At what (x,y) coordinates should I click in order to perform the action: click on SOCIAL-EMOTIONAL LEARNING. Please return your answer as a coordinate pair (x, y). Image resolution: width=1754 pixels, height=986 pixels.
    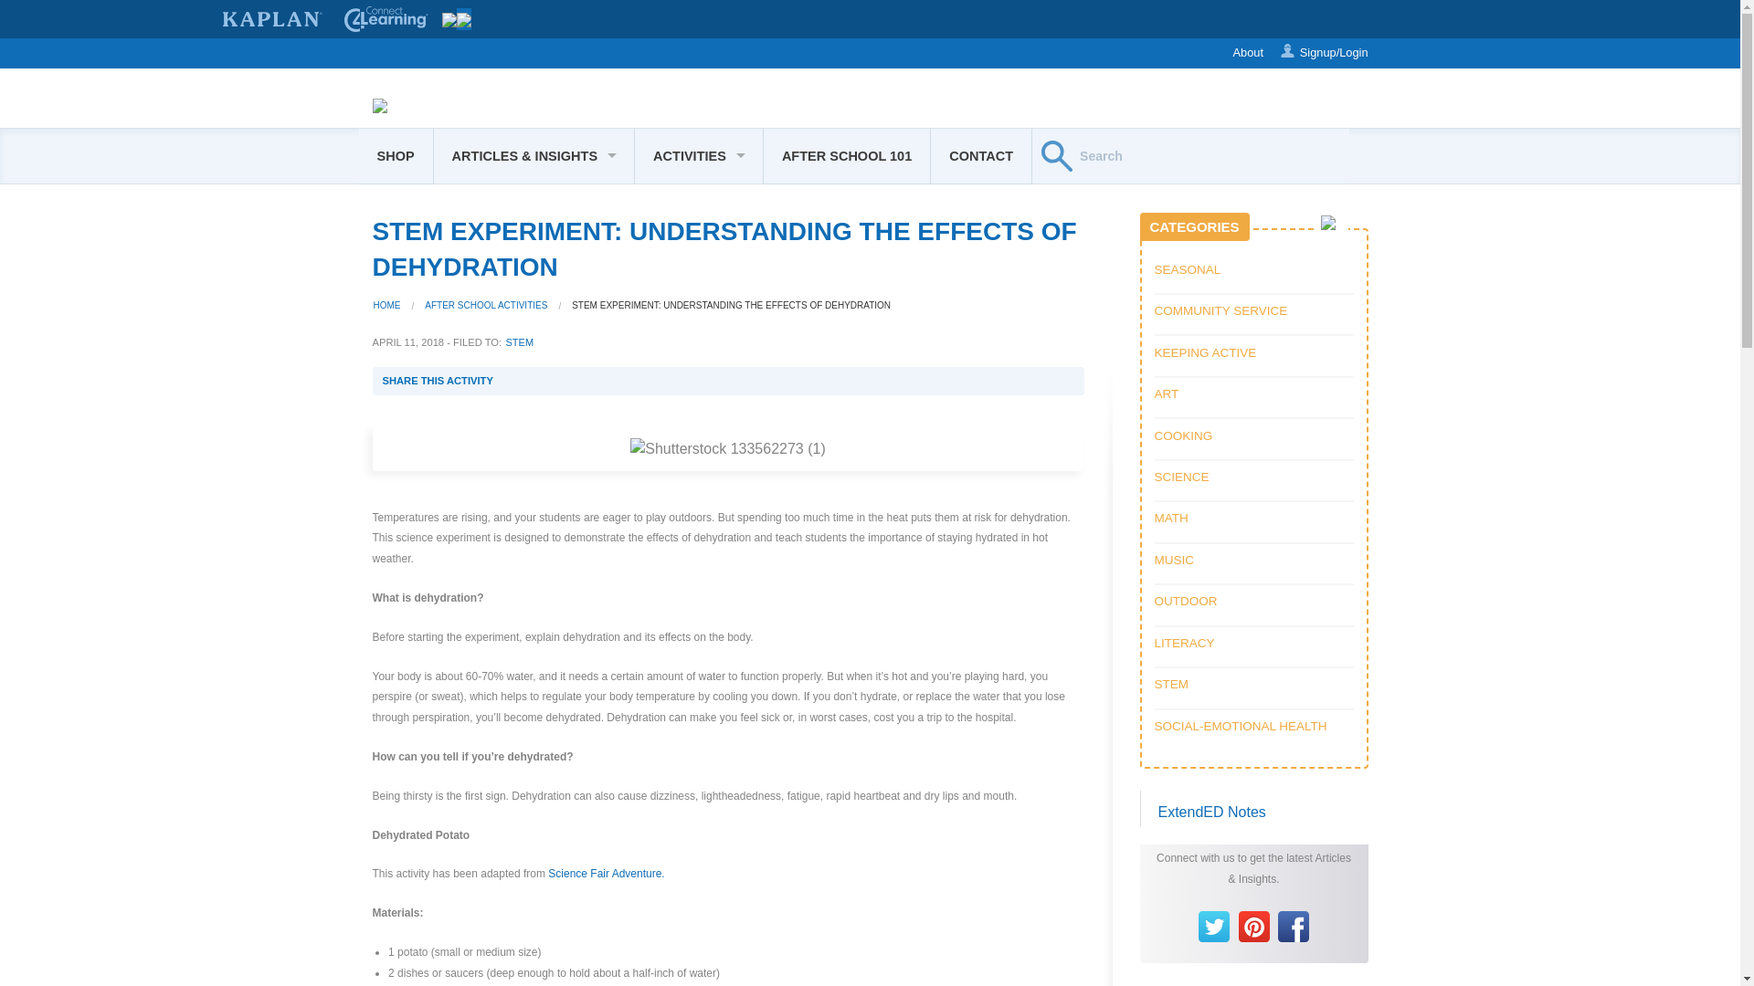
    Looking at the image, I should click on (534, 205).